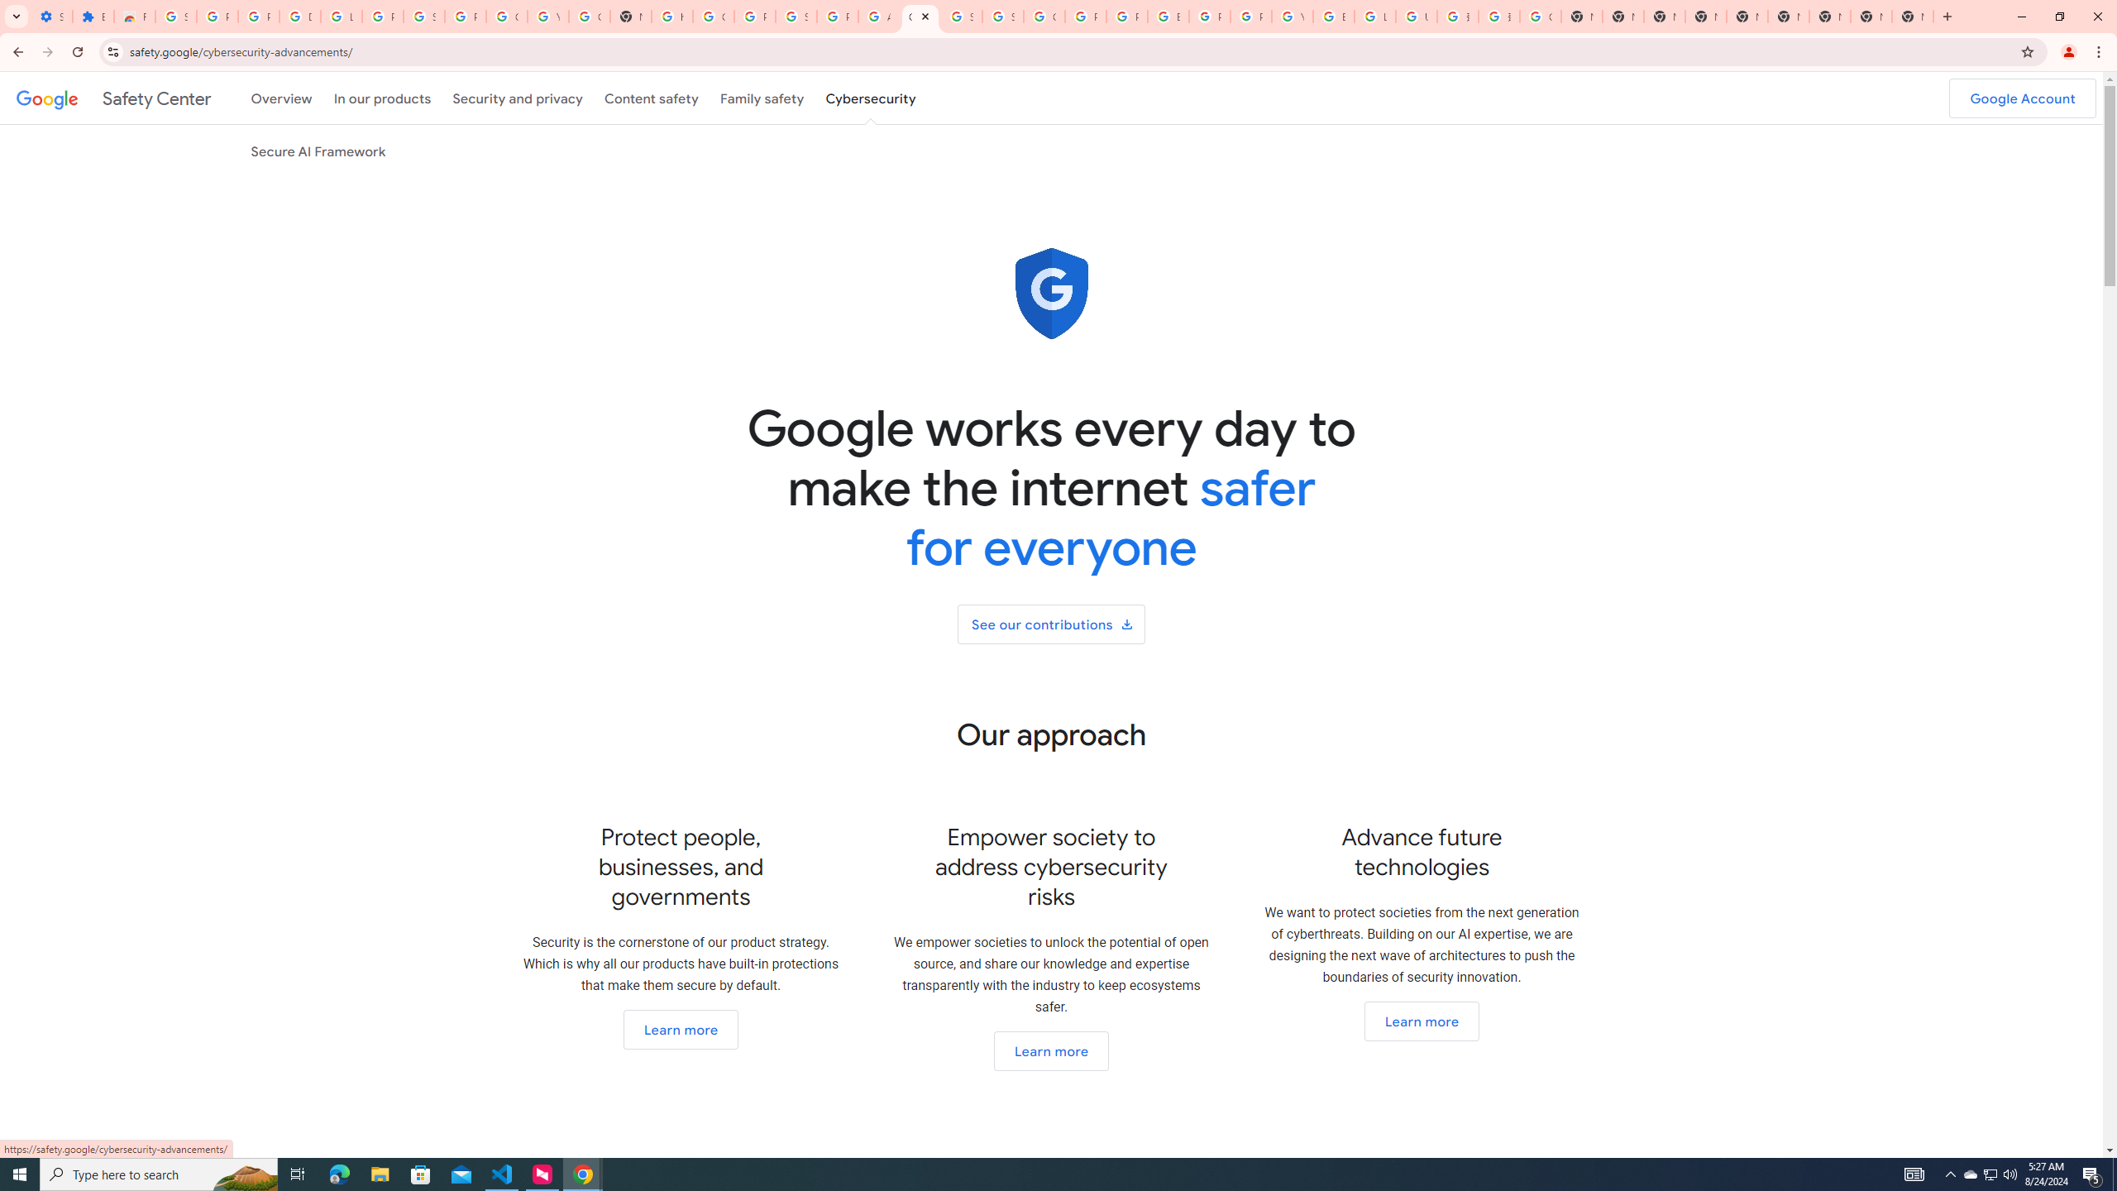 Image resolution: width=2117 pixels, height=1191 pixels. What do you see at coordinates (318, 151) in the screenshot?
I see `Secure AI Framework` at bounding box center [318, 151].